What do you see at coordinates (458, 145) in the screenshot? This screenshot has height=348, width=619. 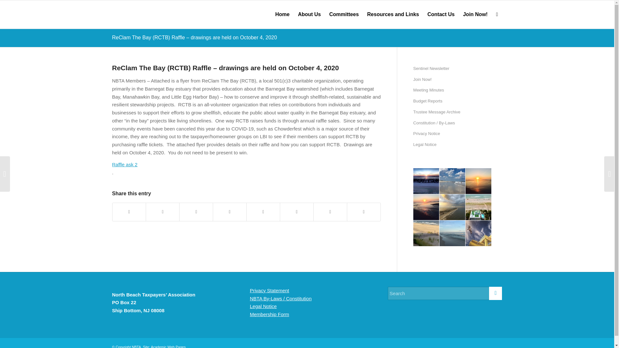 I see `Legal Notice` at bounding box center [458, 145].